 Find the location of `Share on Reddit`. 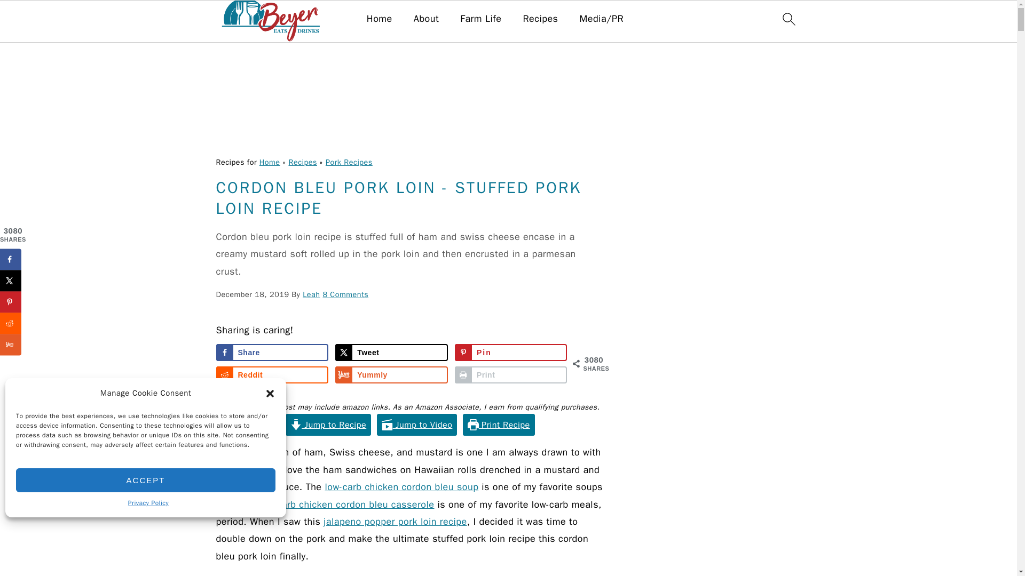

Share on Reddit is located at coordinates (271, 374).